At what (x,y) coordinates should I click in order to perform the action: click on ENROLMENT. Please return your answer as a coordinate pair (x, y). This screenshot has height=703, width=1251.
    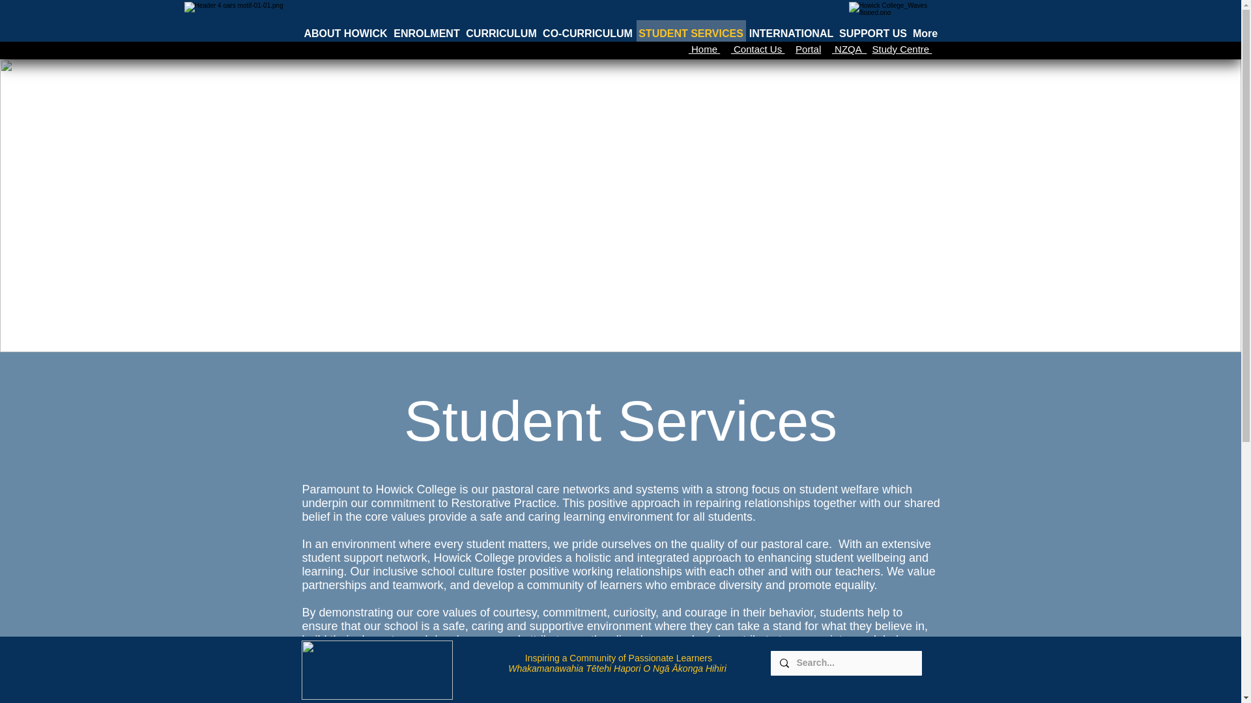
    Looking at the image, I should click on (426, 34).